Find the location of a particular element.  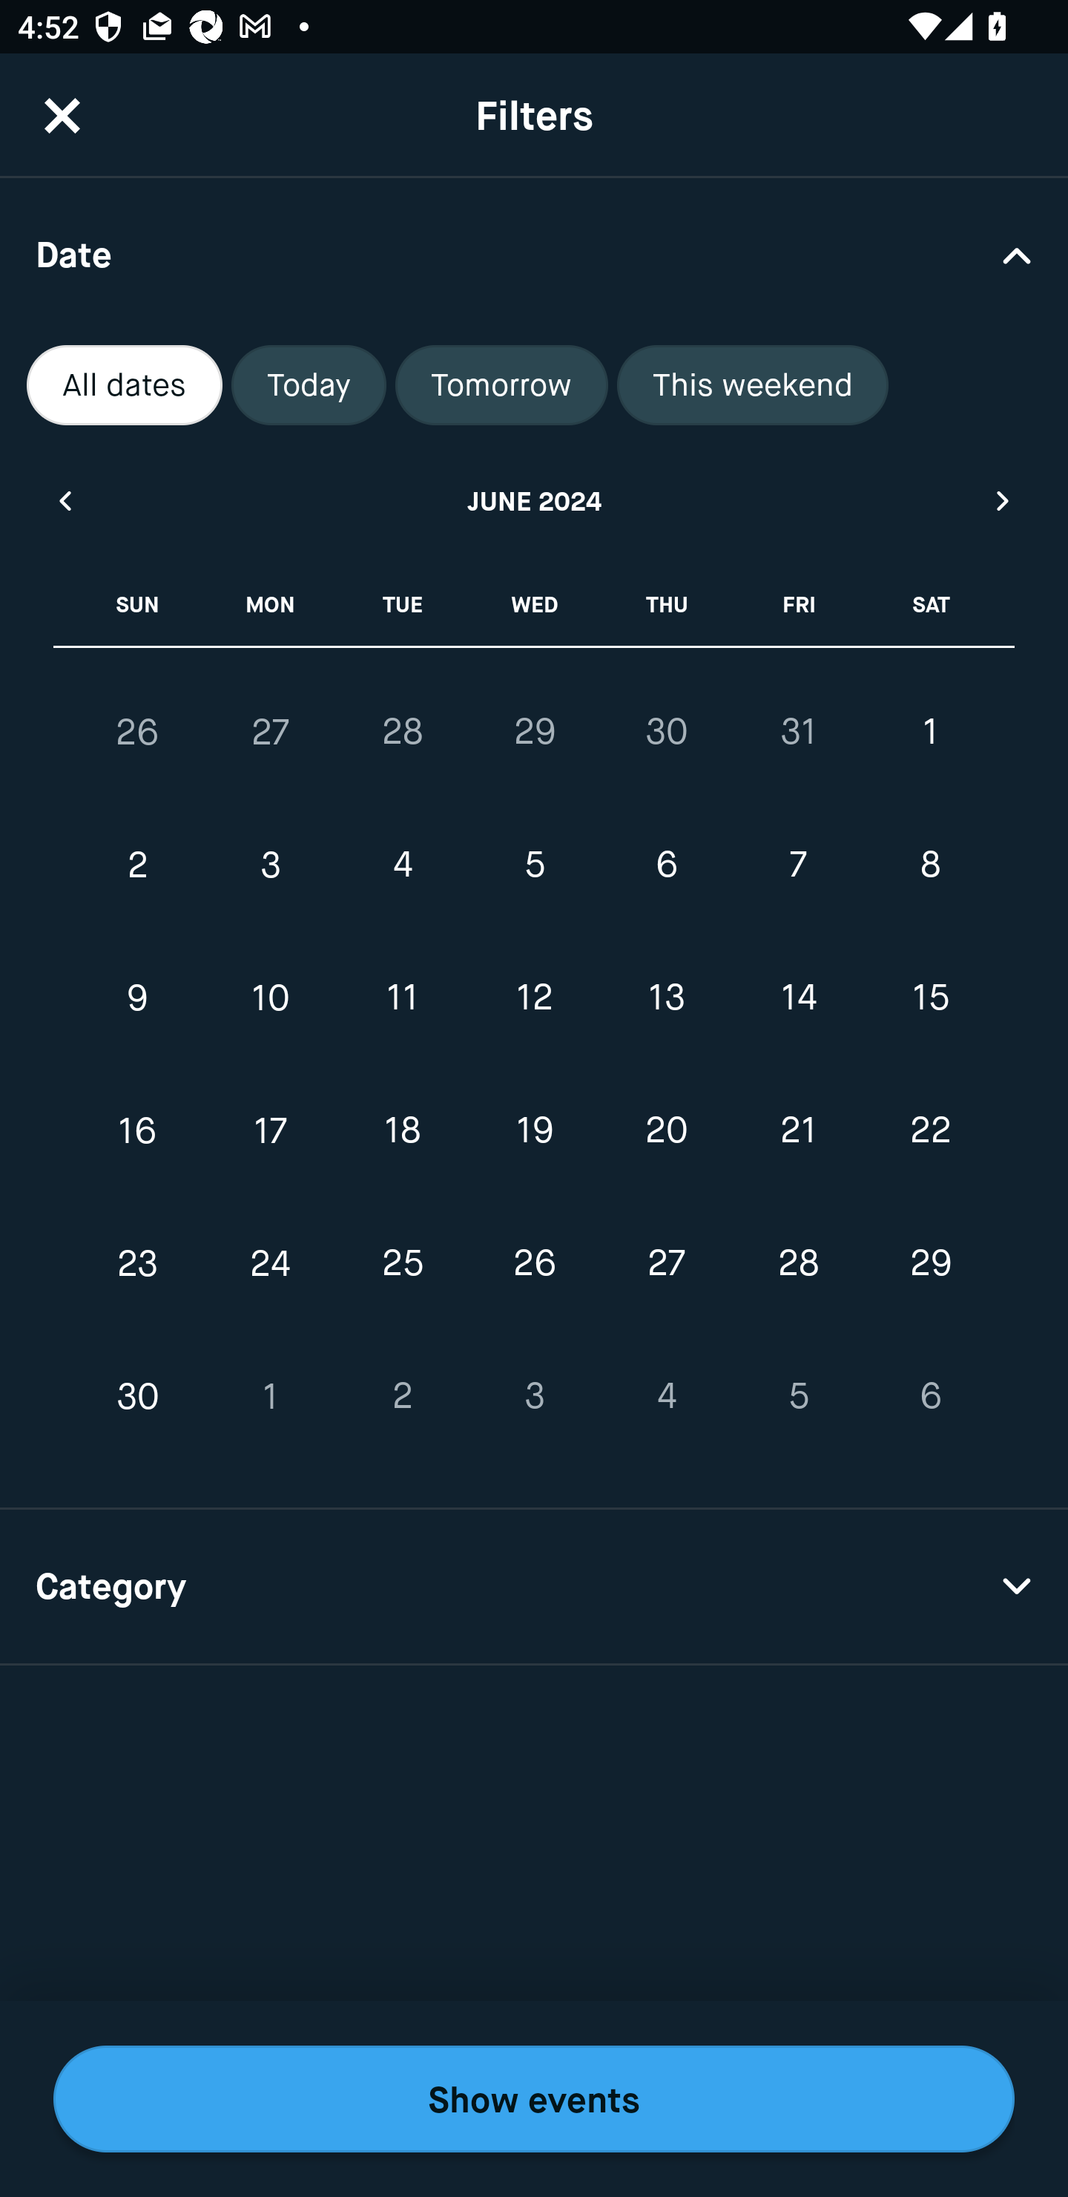

28 is located at coordinates (798, 1263).